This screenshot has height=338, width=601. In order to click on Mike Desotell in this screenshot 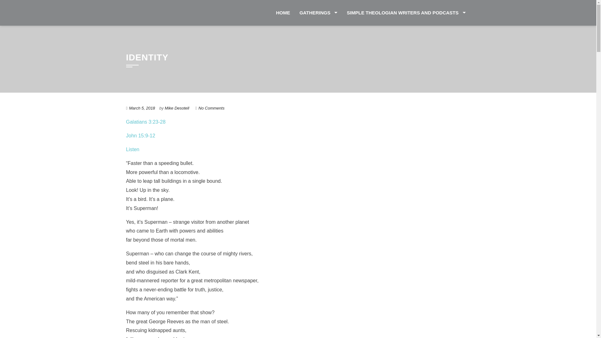, I will do `click(177, 108)`.